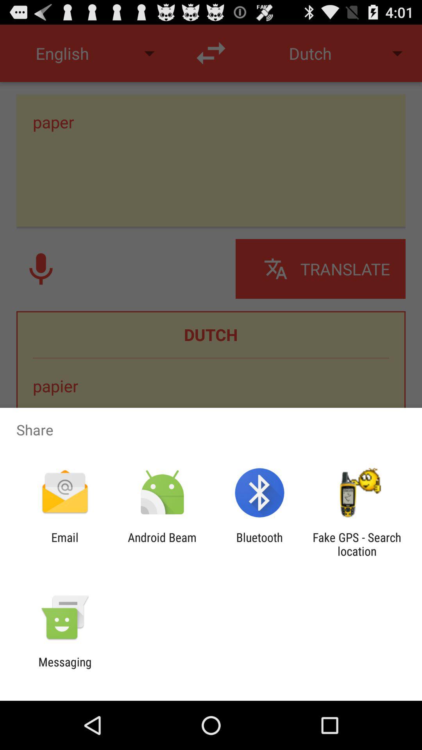  Describe the element at coordinates (162, 544) in the screenshot. I see `press android beam` at that location.